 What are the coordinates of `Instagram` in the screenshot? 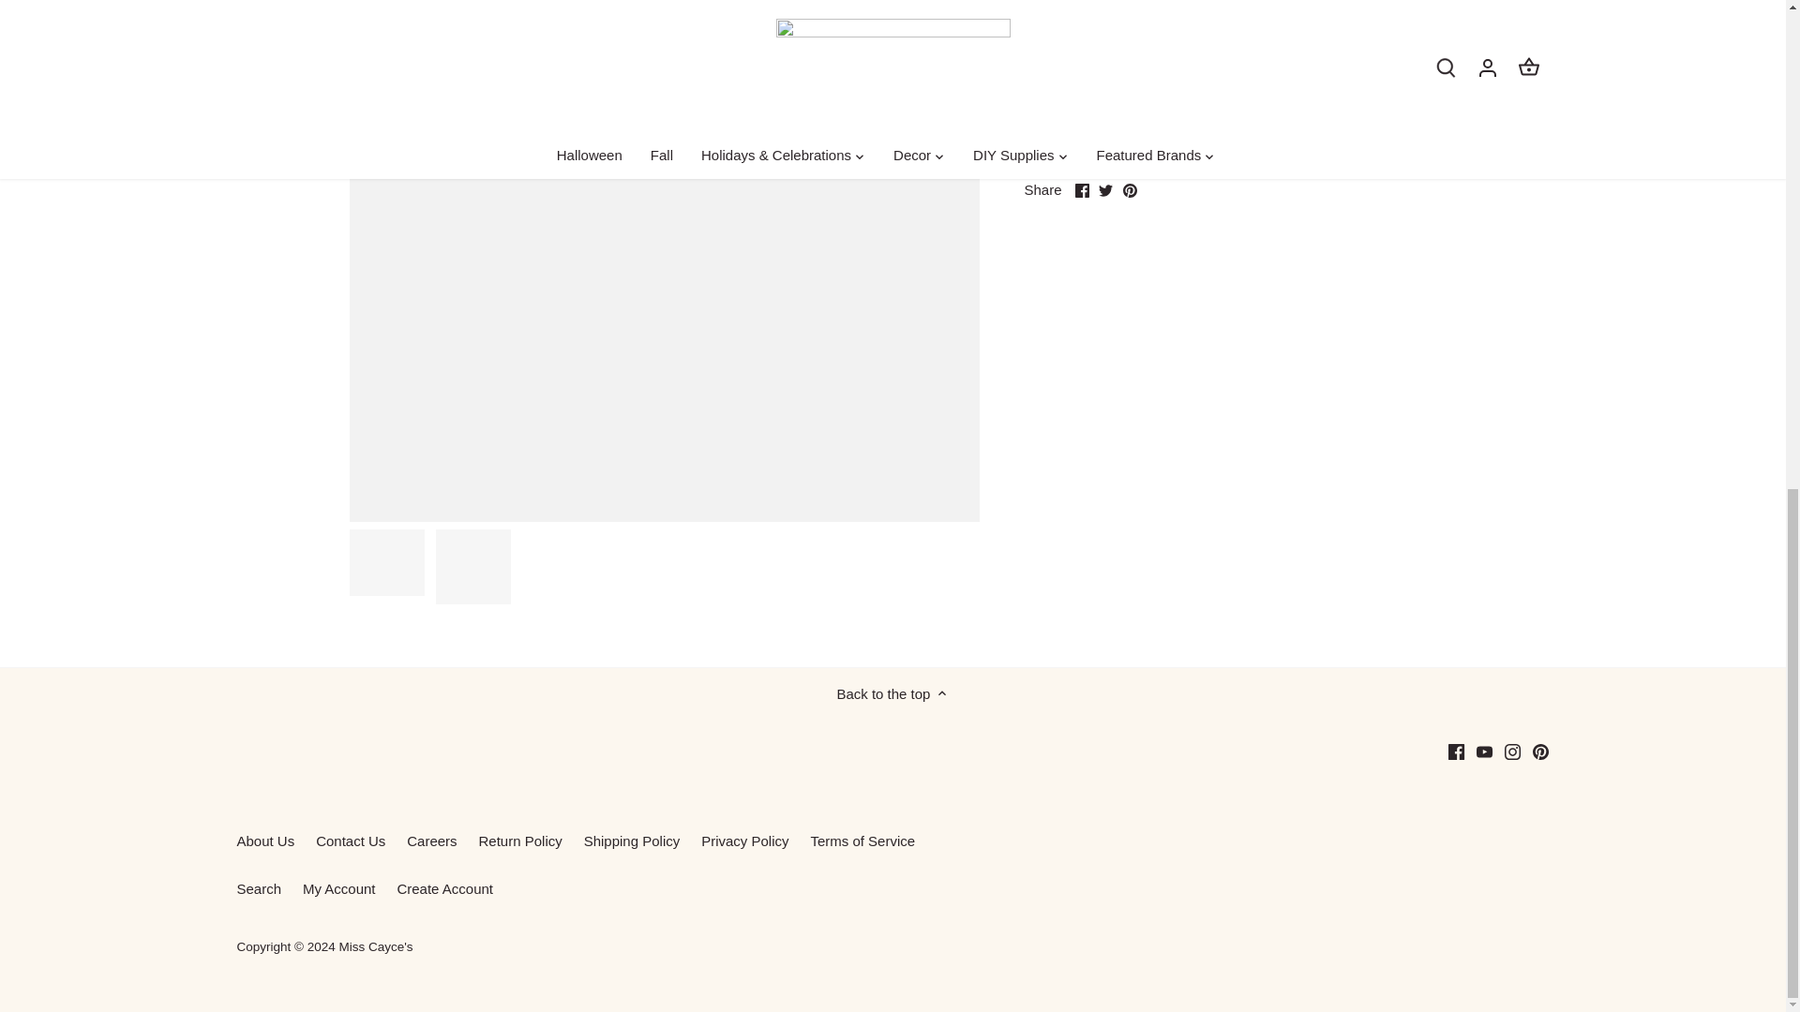 It's located at (1513, 752).